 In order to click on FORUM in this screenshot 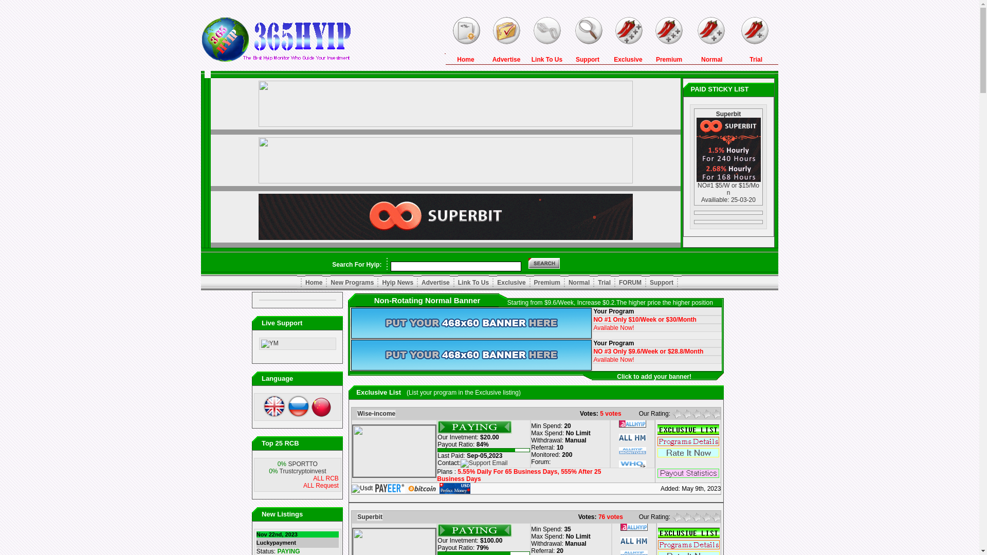, I will do `click(630, 283)`.